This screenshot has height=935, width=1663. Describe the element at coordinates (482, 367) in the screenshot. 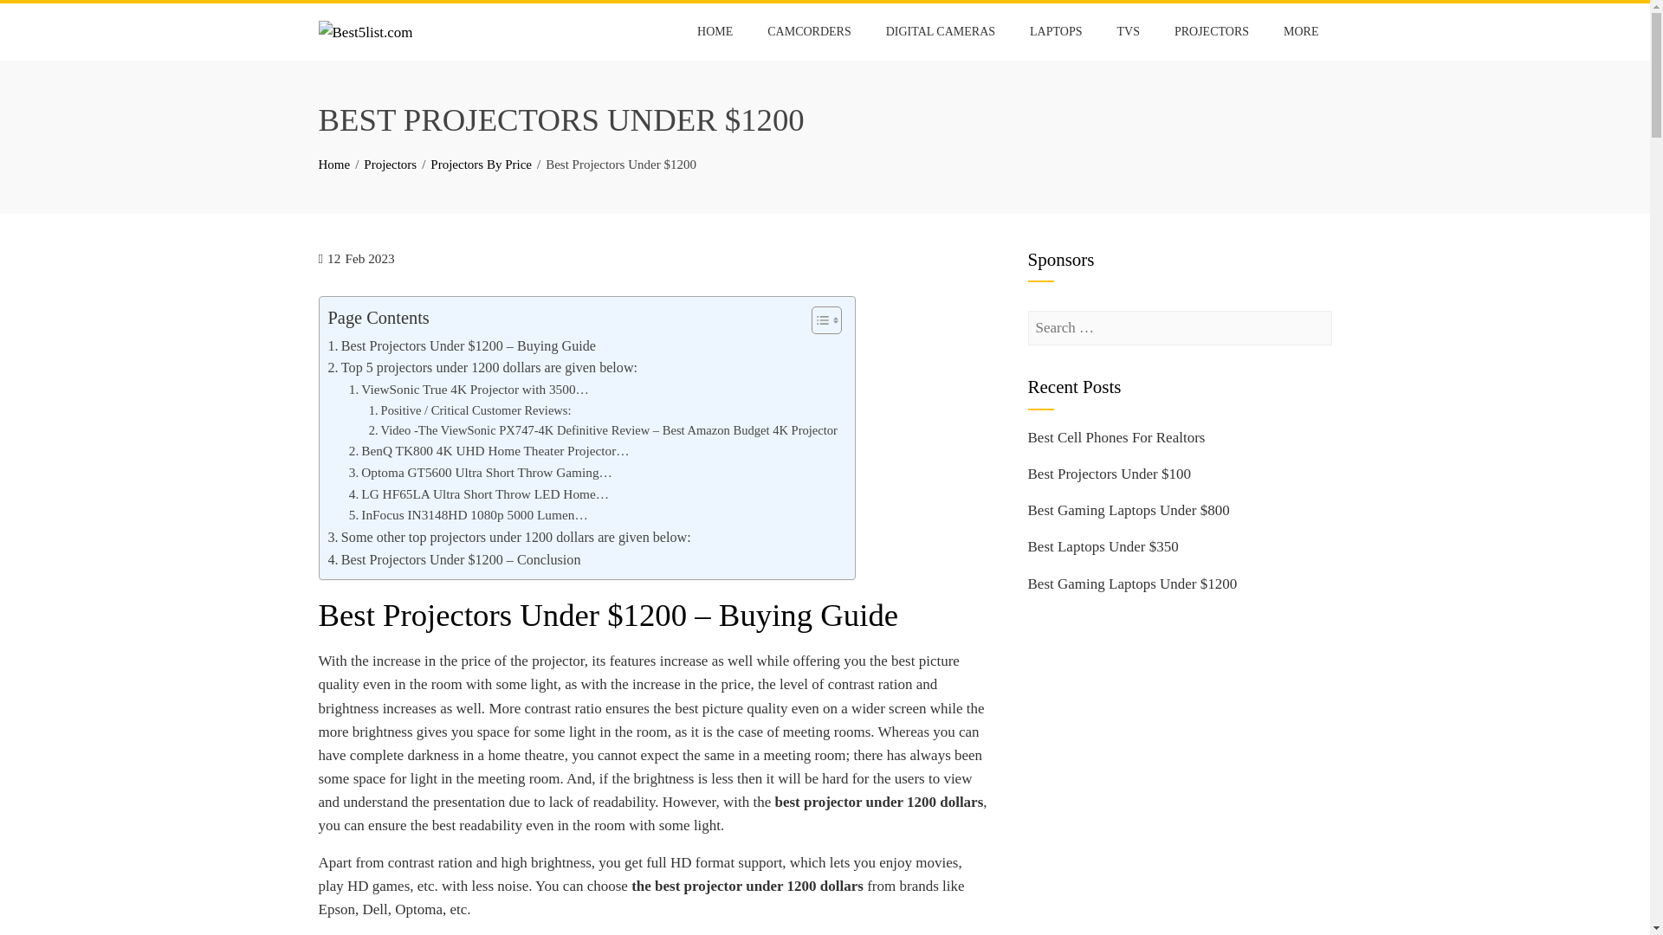

I see `Top 5 projectors under 1200 dollars are given below:` at that location.